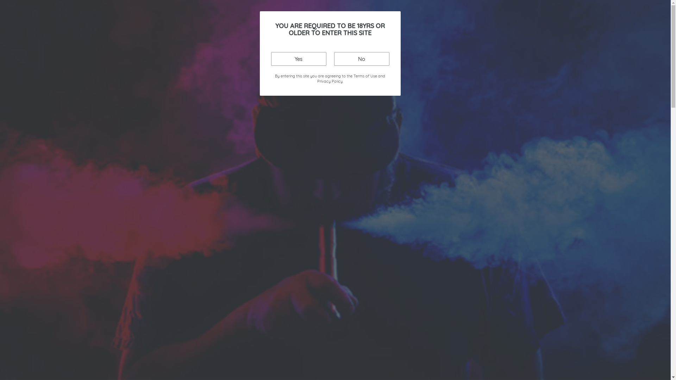 This screenshot has height=380, width=676. Describe the element at coordinates (471, 336) in the screenshot. I see `trust-badges-widget` at that location.